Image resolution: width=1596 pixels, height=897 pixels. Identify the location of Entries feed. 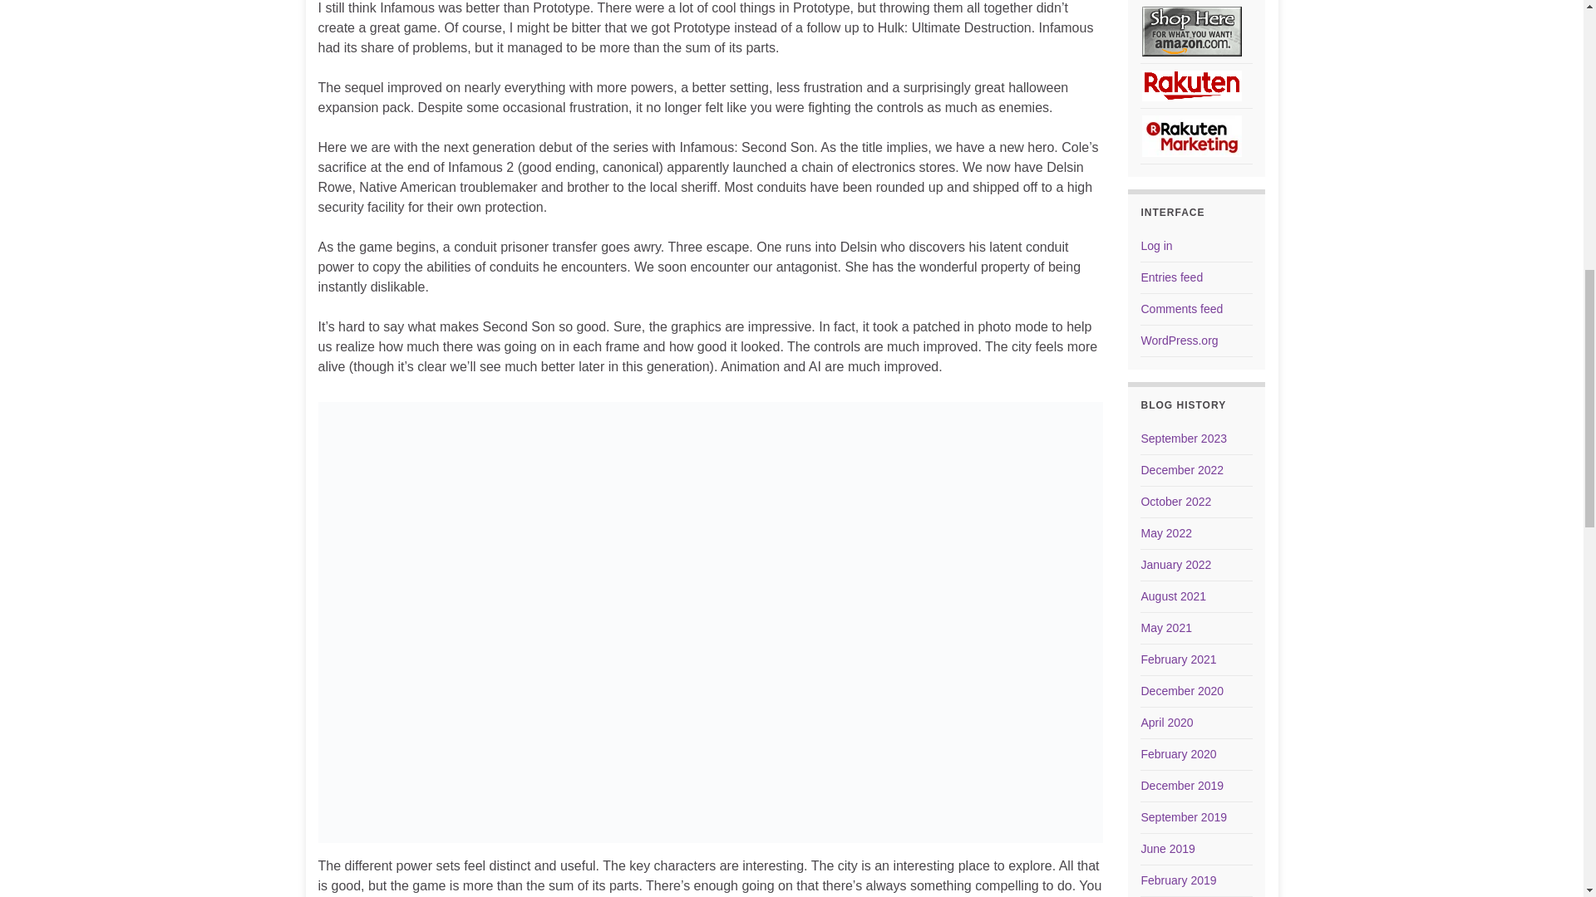
(1172, 277).